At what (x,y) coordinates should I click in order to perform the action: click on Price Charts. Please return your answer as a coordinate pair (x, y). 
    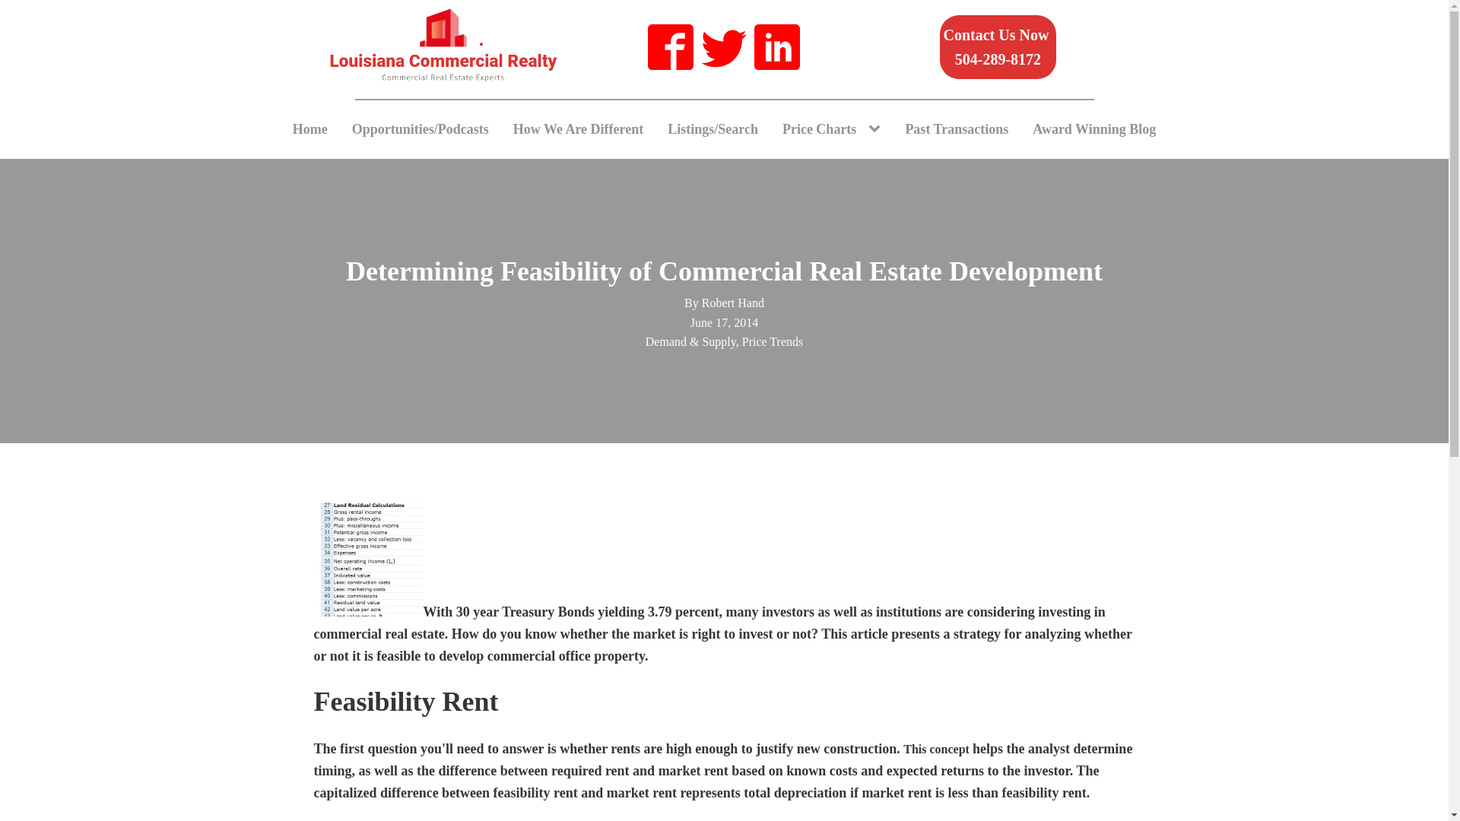
    Looking at the image, I should click on (820, 129).